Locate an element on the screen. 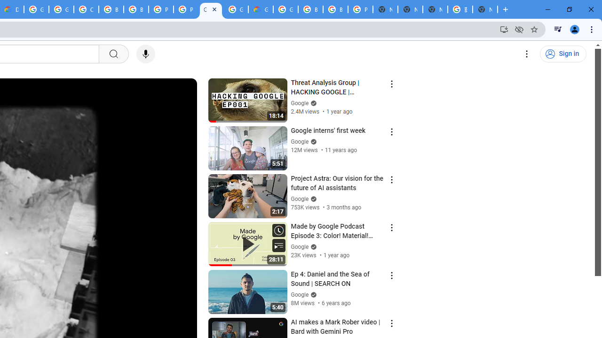 The width and height of the screenshot is (602, 338). New Tab is located at coordinates (385, 9).